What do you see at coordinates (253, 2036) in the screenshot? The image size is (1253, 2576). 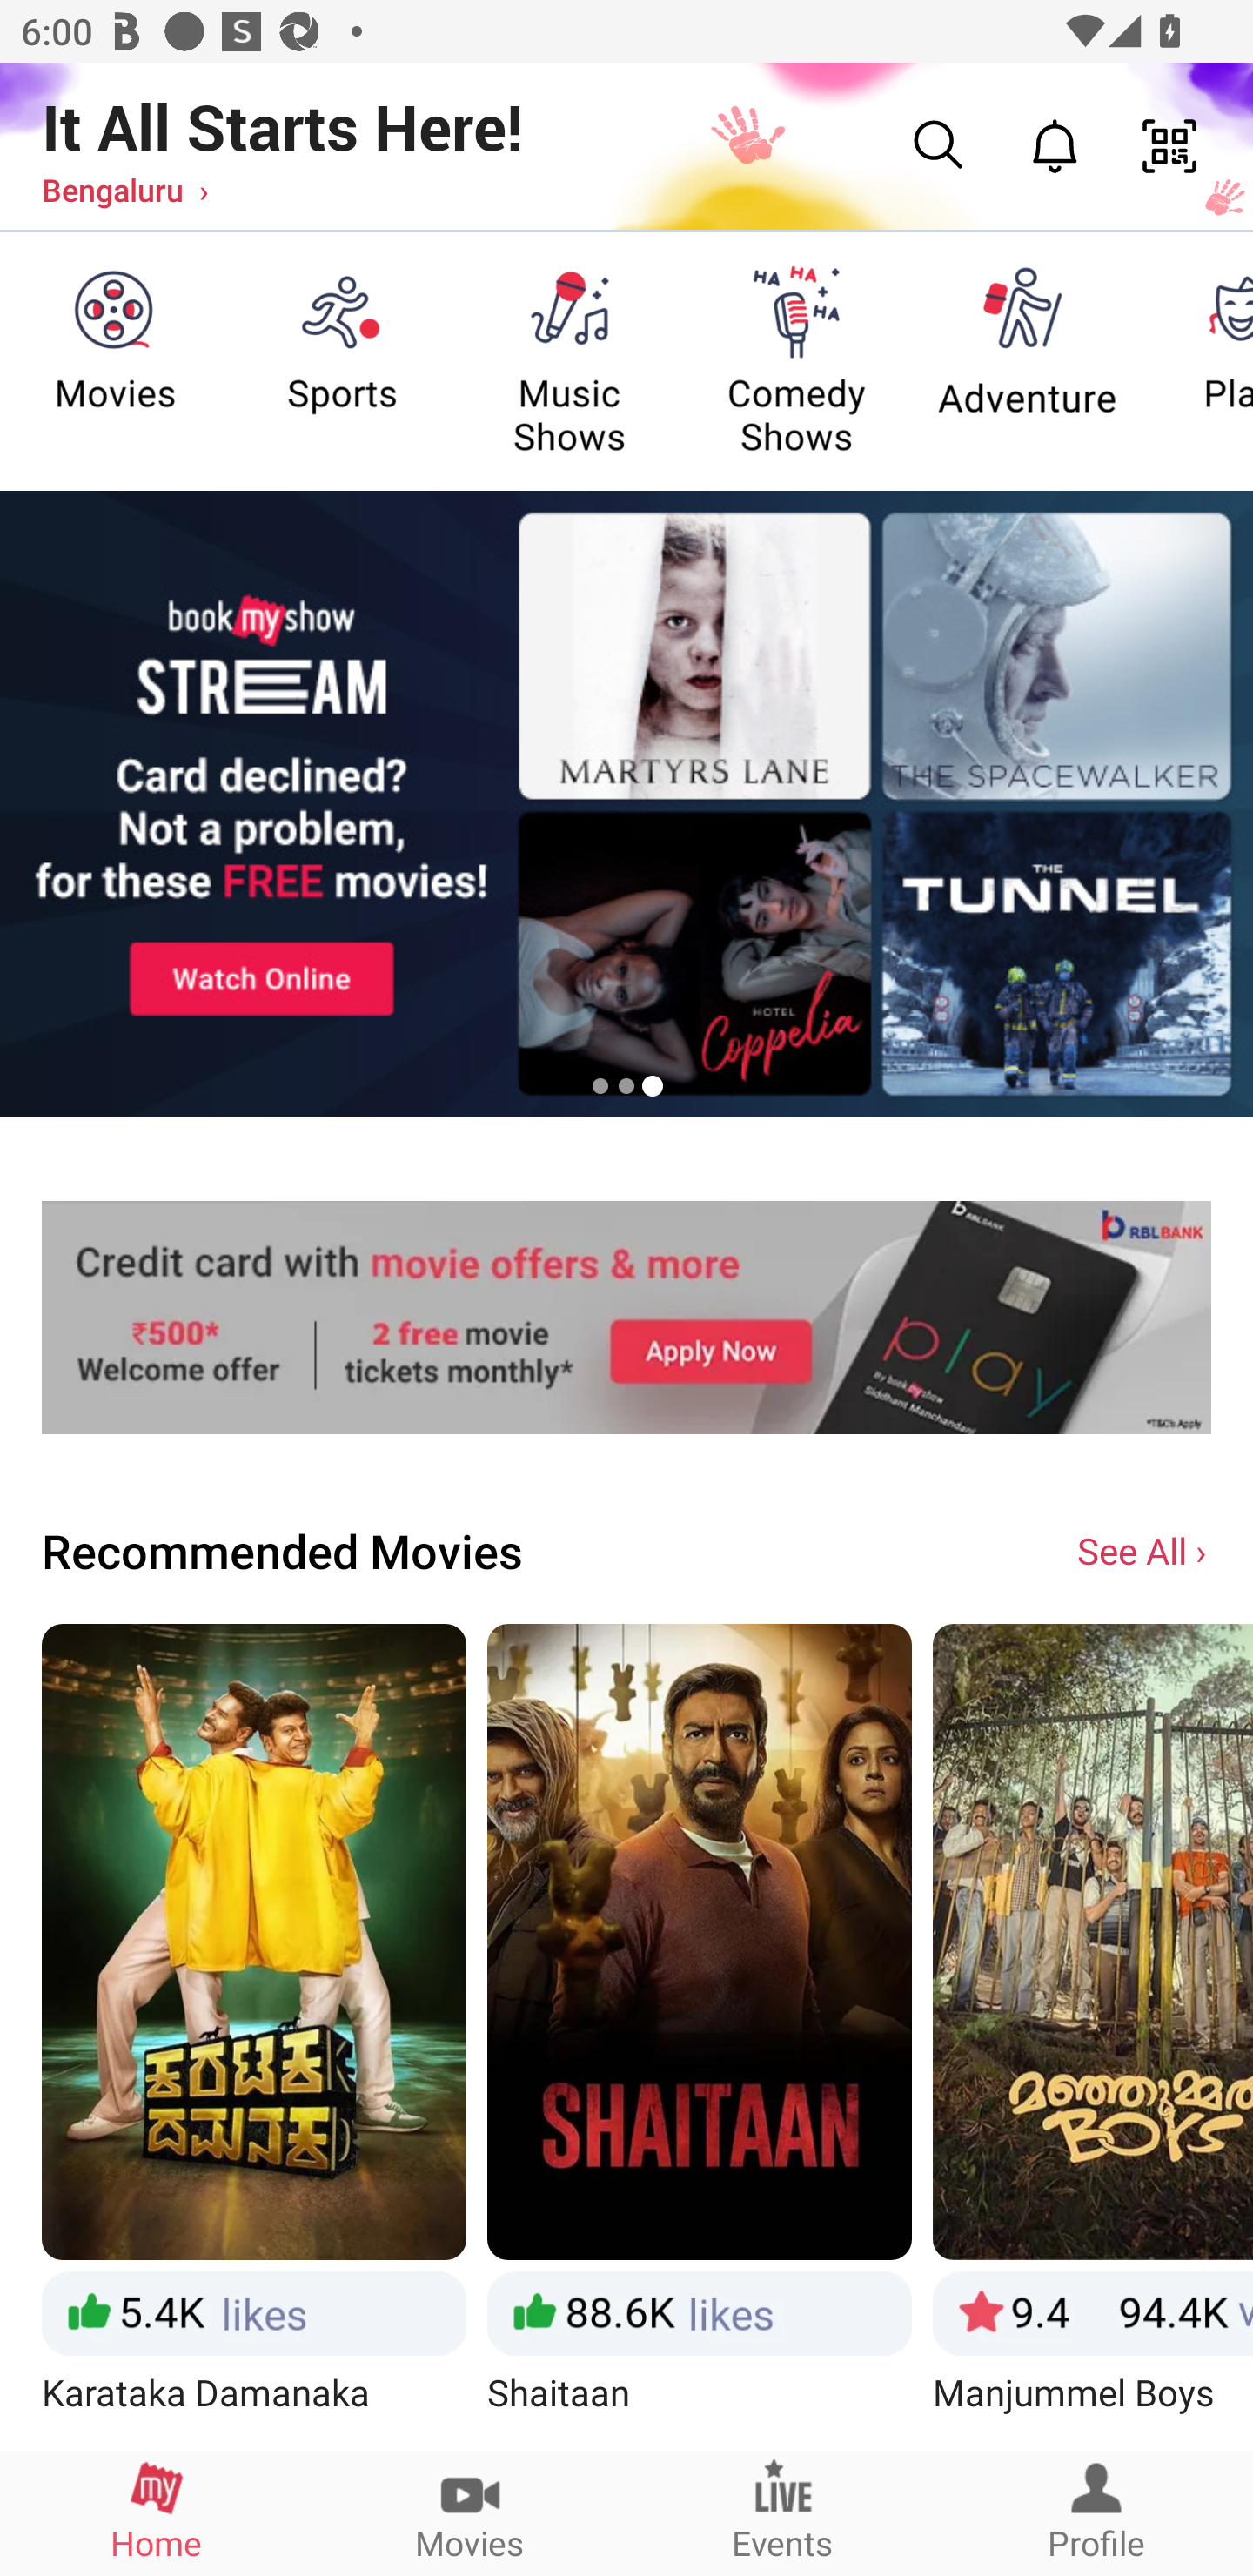 I see `Karataka Damanaka` at bounding box center [253, 2036].